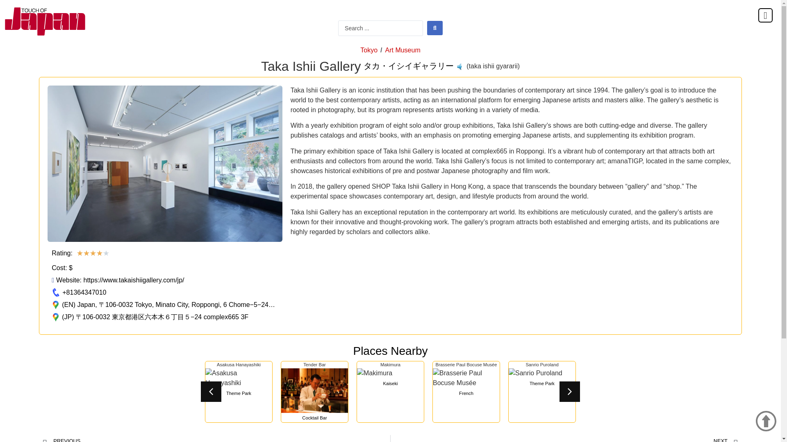 This screenshot has width=787, height=442. I want to click on Art Museum, so click(402, 50).